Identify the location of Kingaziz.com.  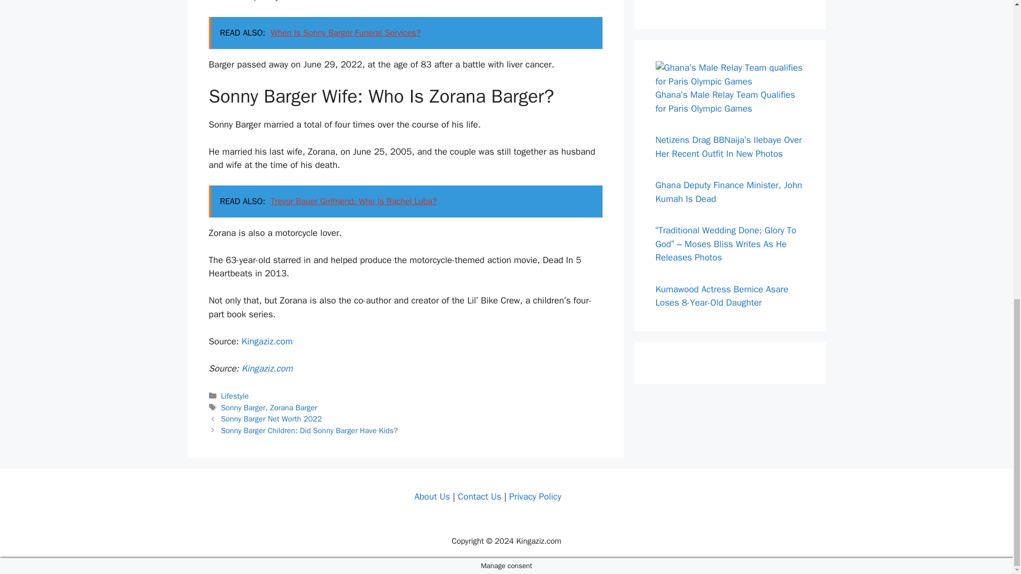
(266, 368).